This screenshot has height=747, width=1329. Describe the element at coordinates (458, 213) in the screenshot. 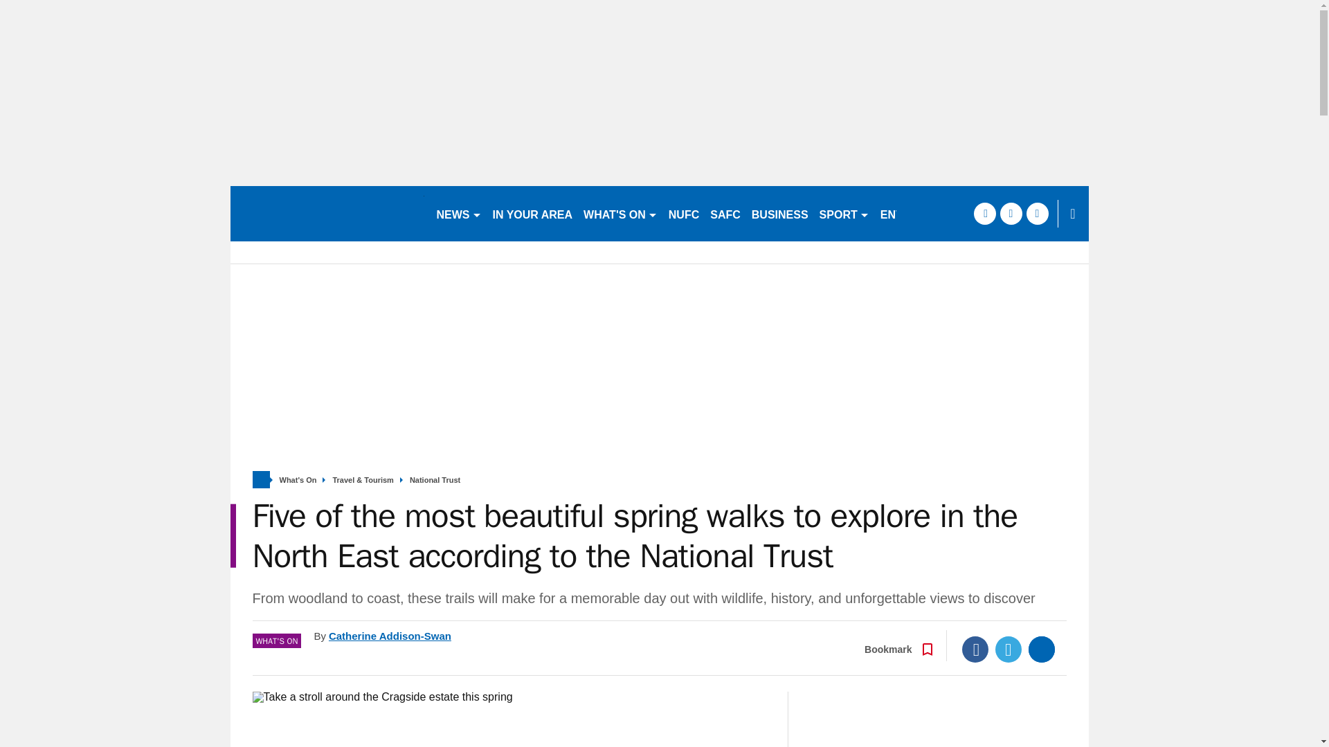

I see `NEWS` at that location.